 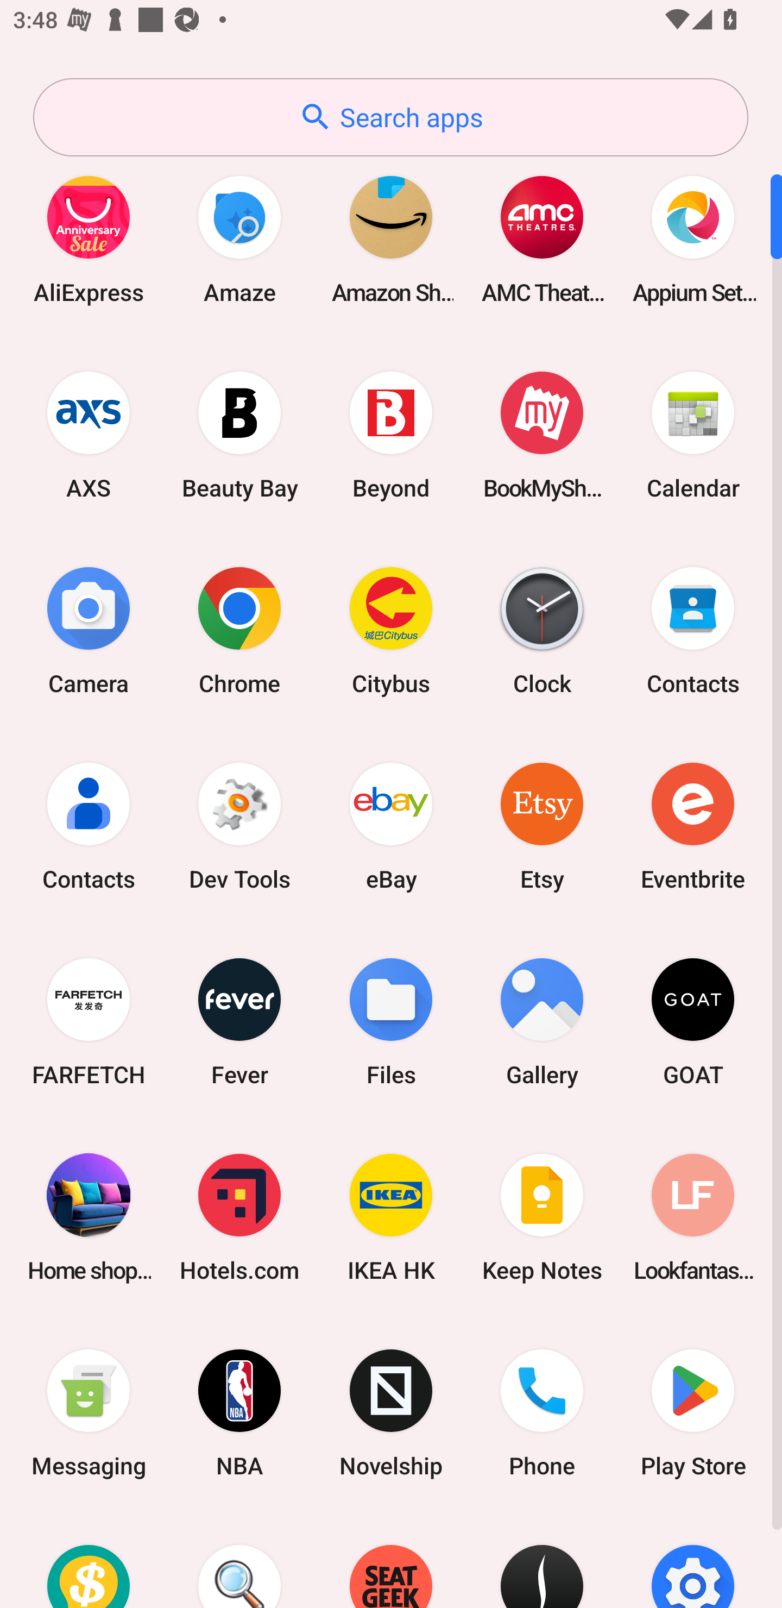 I want to click on BookMyShow, so click(x=542, y=435).